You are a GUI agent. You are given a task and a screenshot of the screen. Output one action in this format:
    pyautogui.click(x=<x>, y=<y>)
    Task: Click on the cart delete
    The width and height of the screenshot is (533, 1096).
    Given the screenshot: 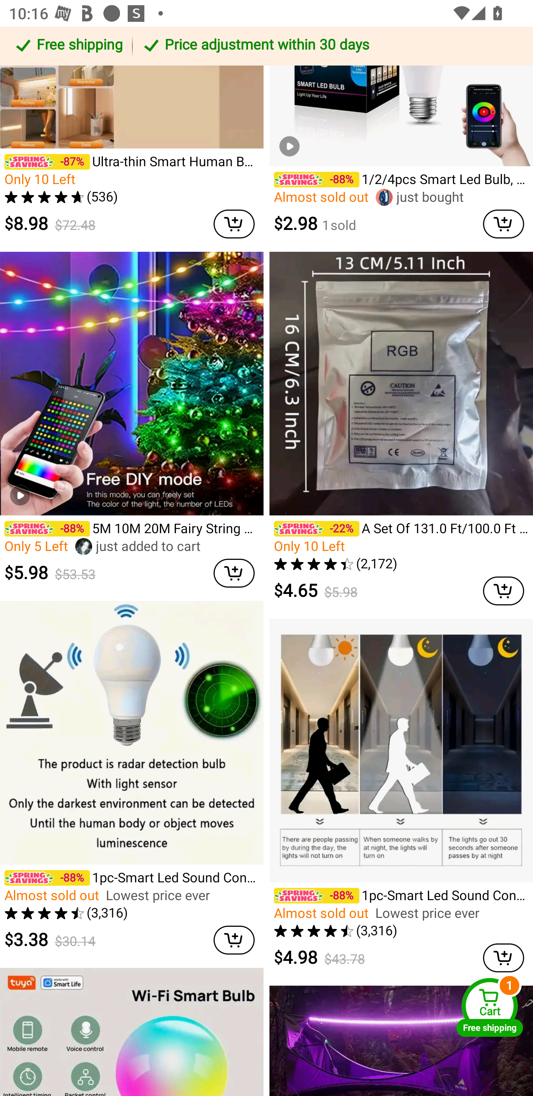 What is the action you would take?
    pyautogui.click(x=234, y=224)
    